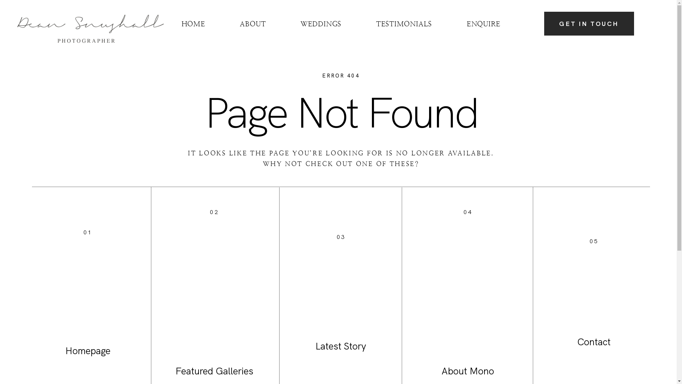 The height and width of the screenshot is (384, 682). I want to click on TESTIMONIALS, so click(404, 24).